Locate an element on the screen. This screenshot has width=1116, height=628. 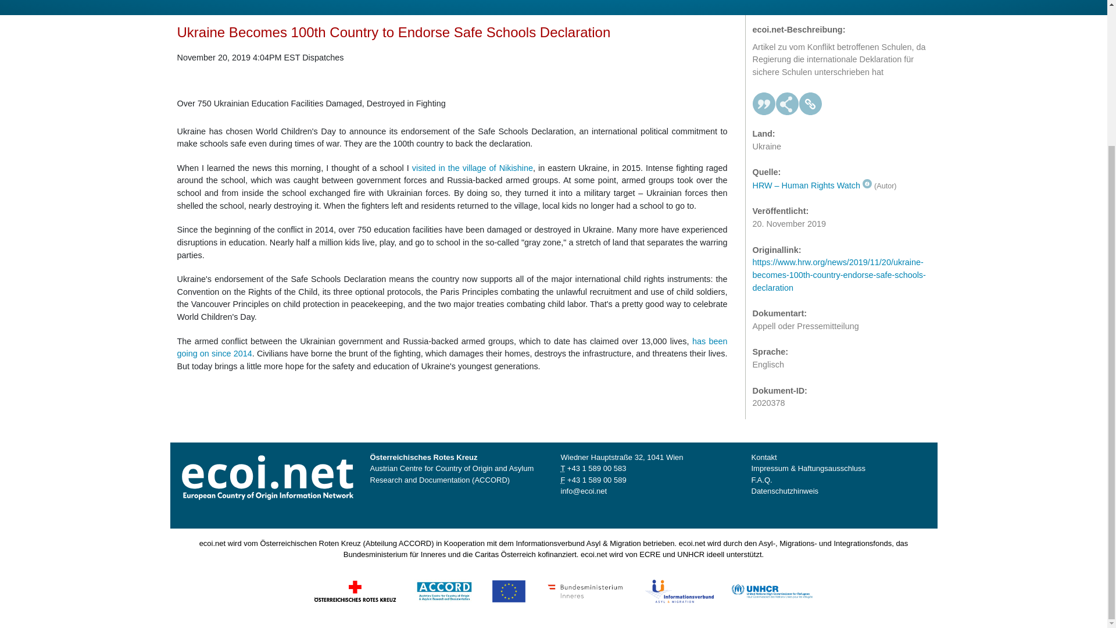
Telefon is located at coordinates (596, 469).